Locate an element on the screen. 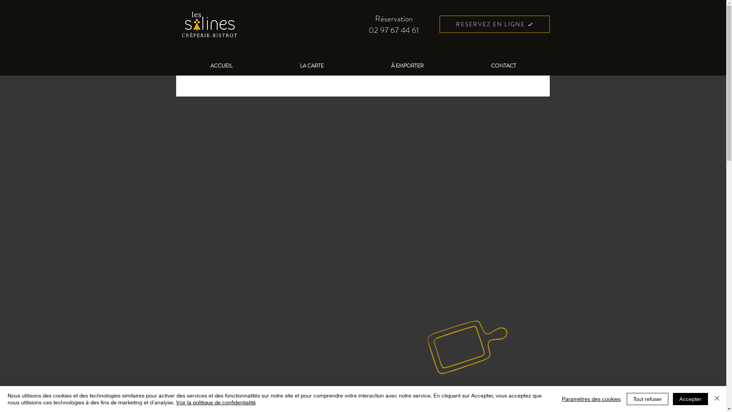 The height and width of the screenshot is (412, 732). Tout refuser is located at coordinates (647, 399).